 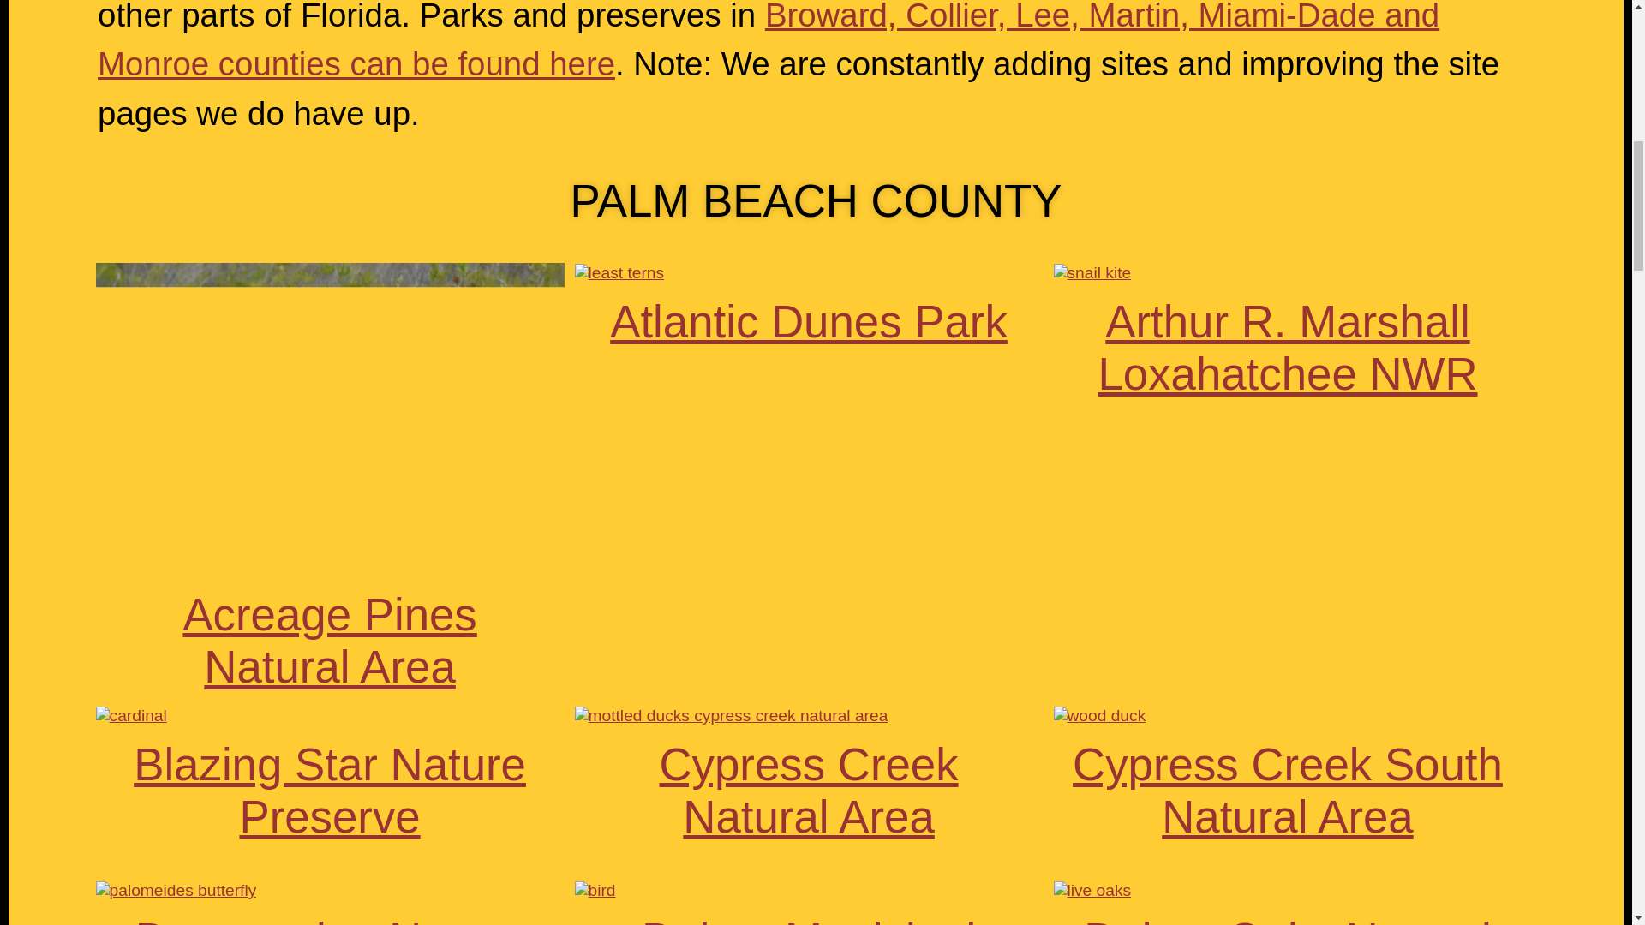 I want to click on Delray Oaks Natural Area, so click(x=1287, y=920).